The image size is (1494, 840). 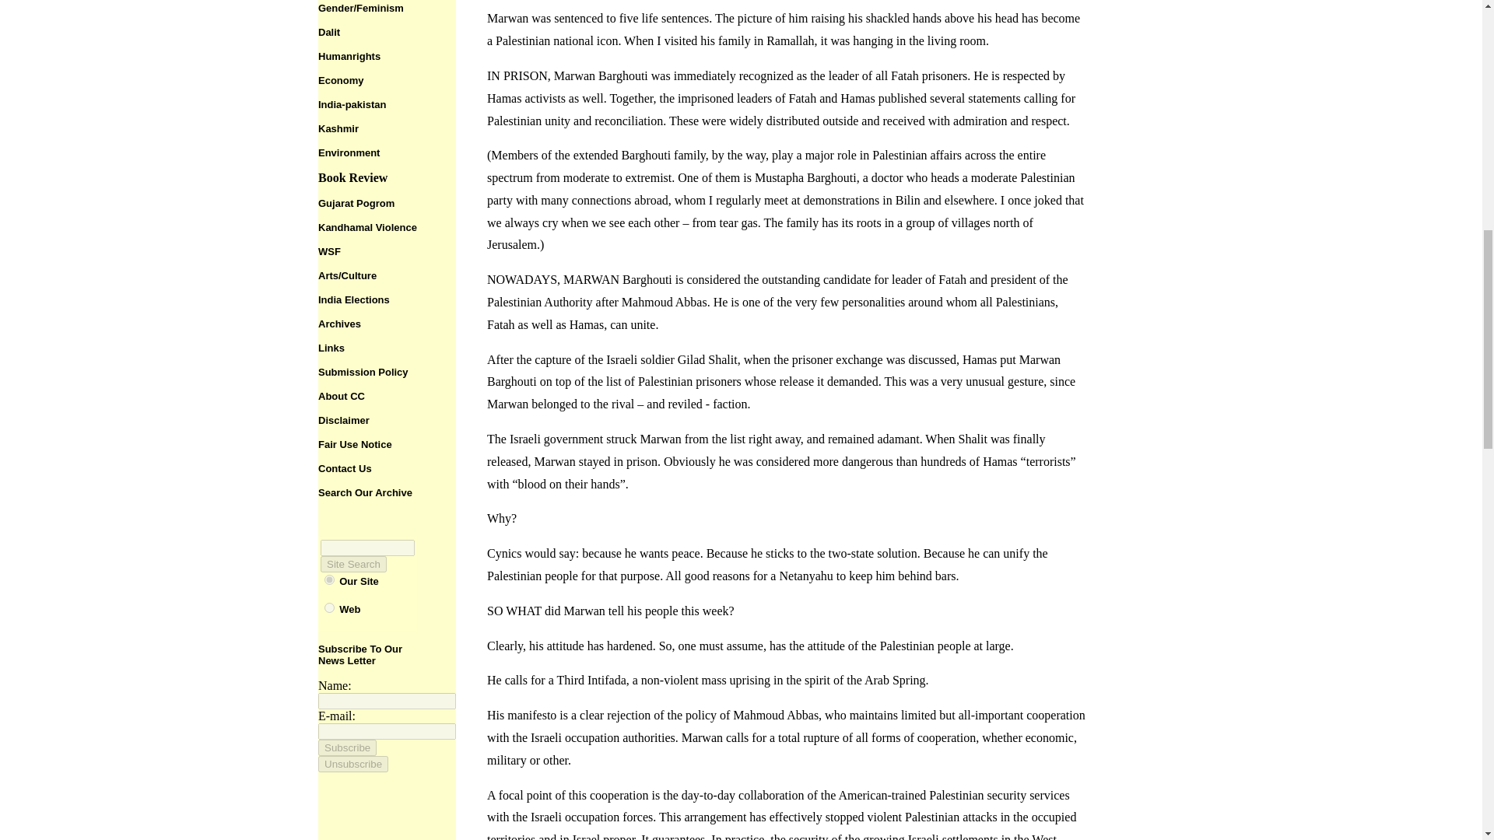 What do you see at coordinates (356, 202) in the screenshot?
I see `Gujarat Pogrom` at bounding box center [356, 202].